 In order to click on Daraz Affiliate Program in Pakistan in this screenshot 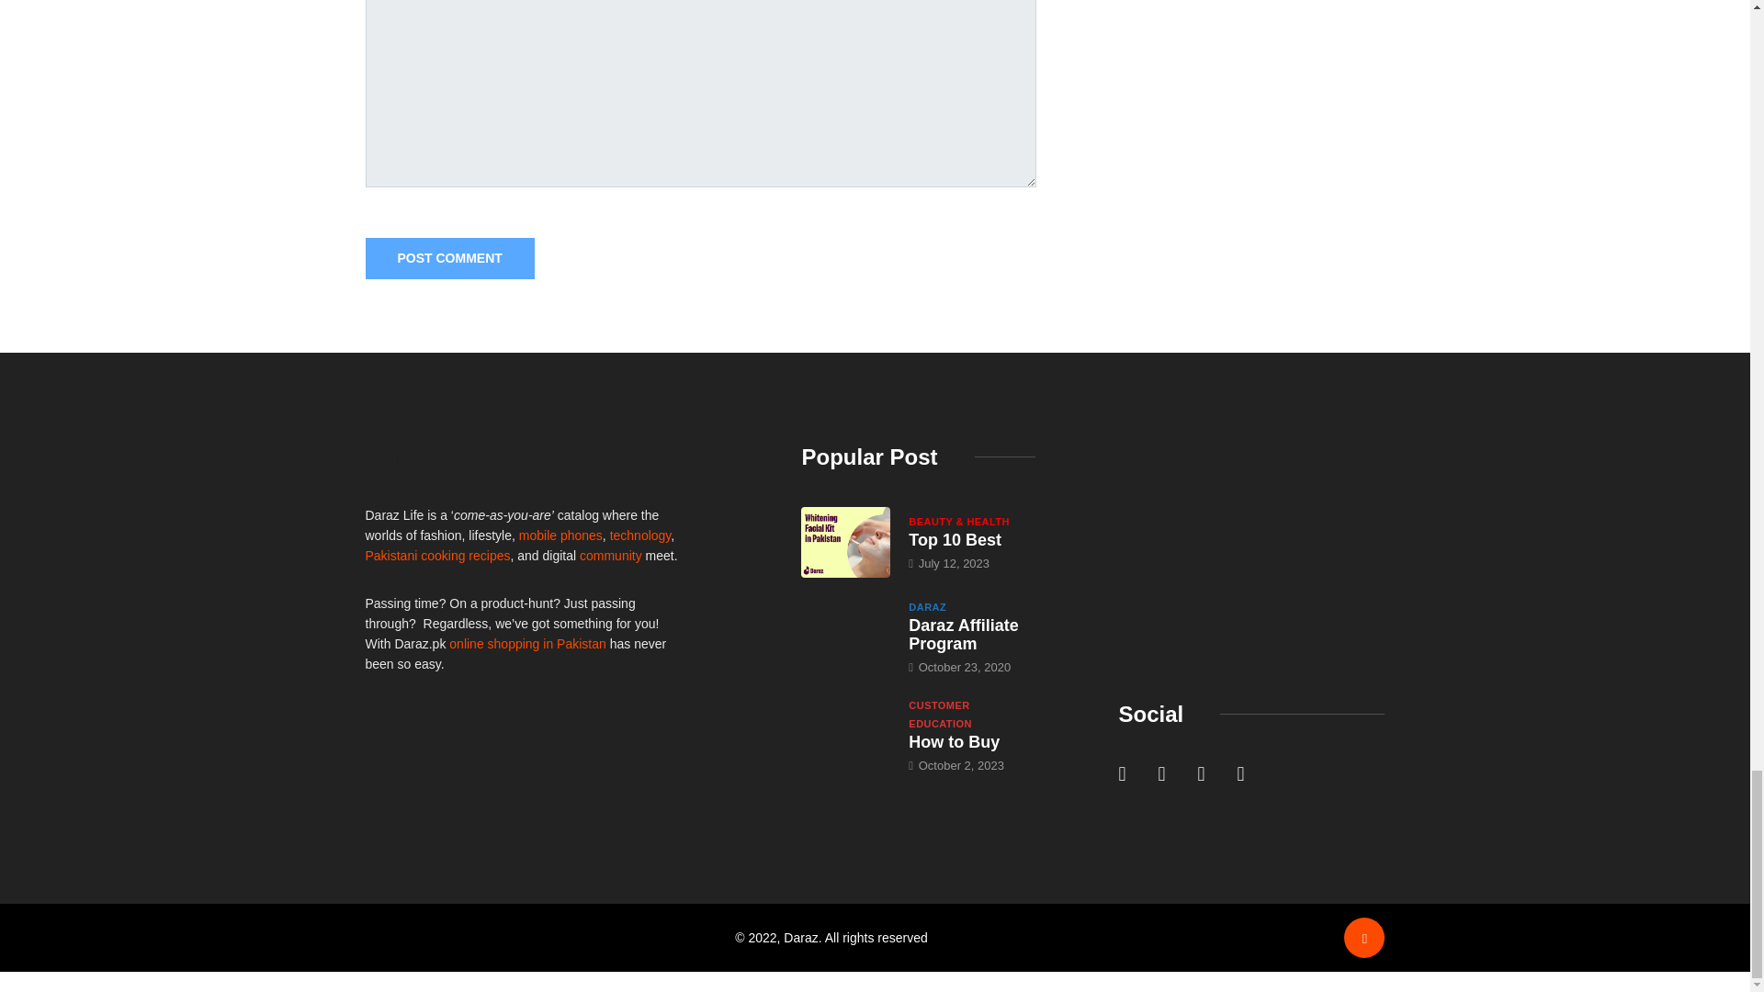, I will do `click(963, 634)`.